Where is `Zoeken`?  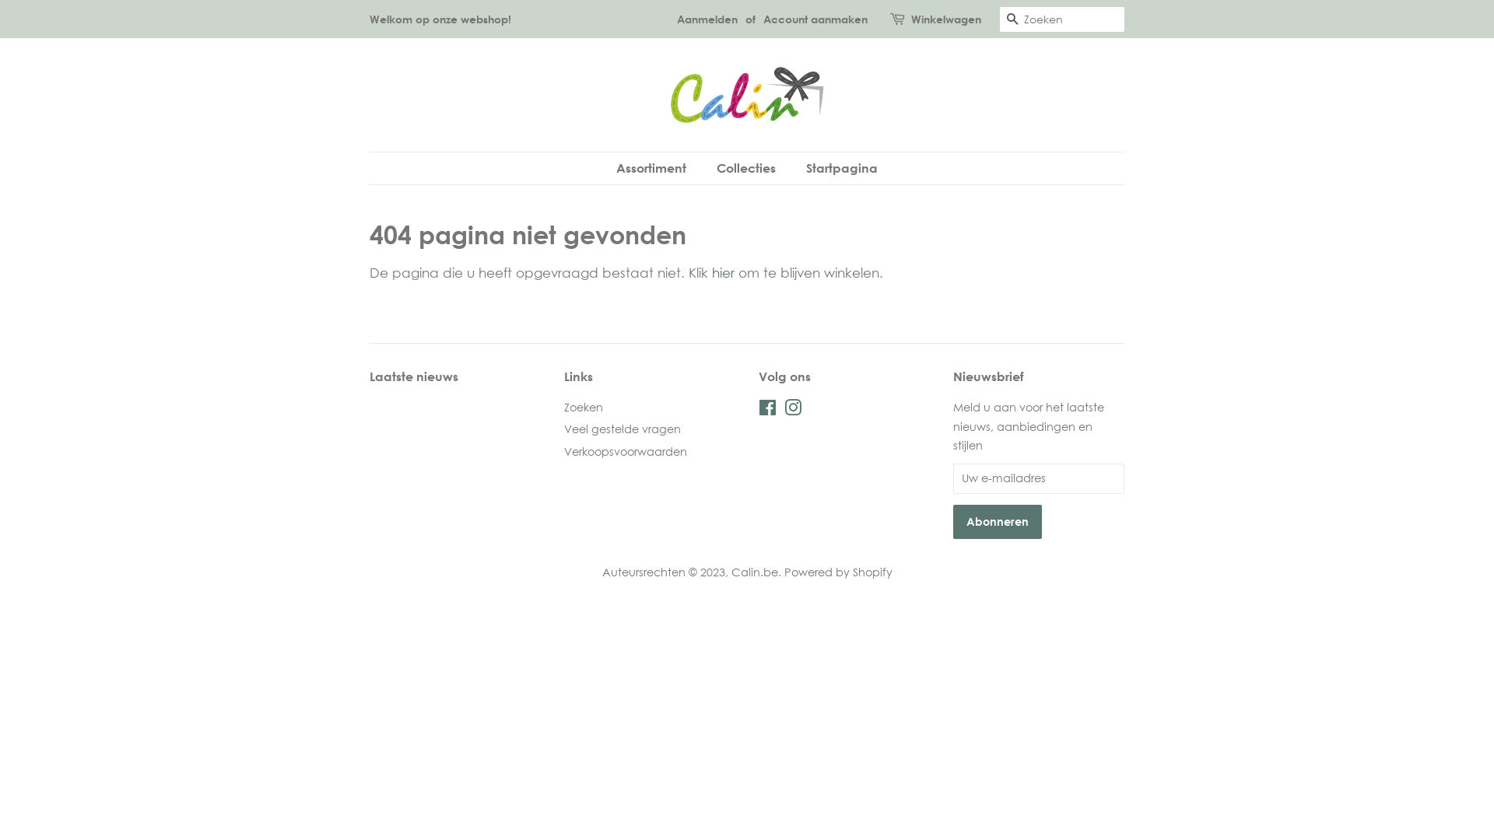
Zoeken is located at coordinates (584, 408).